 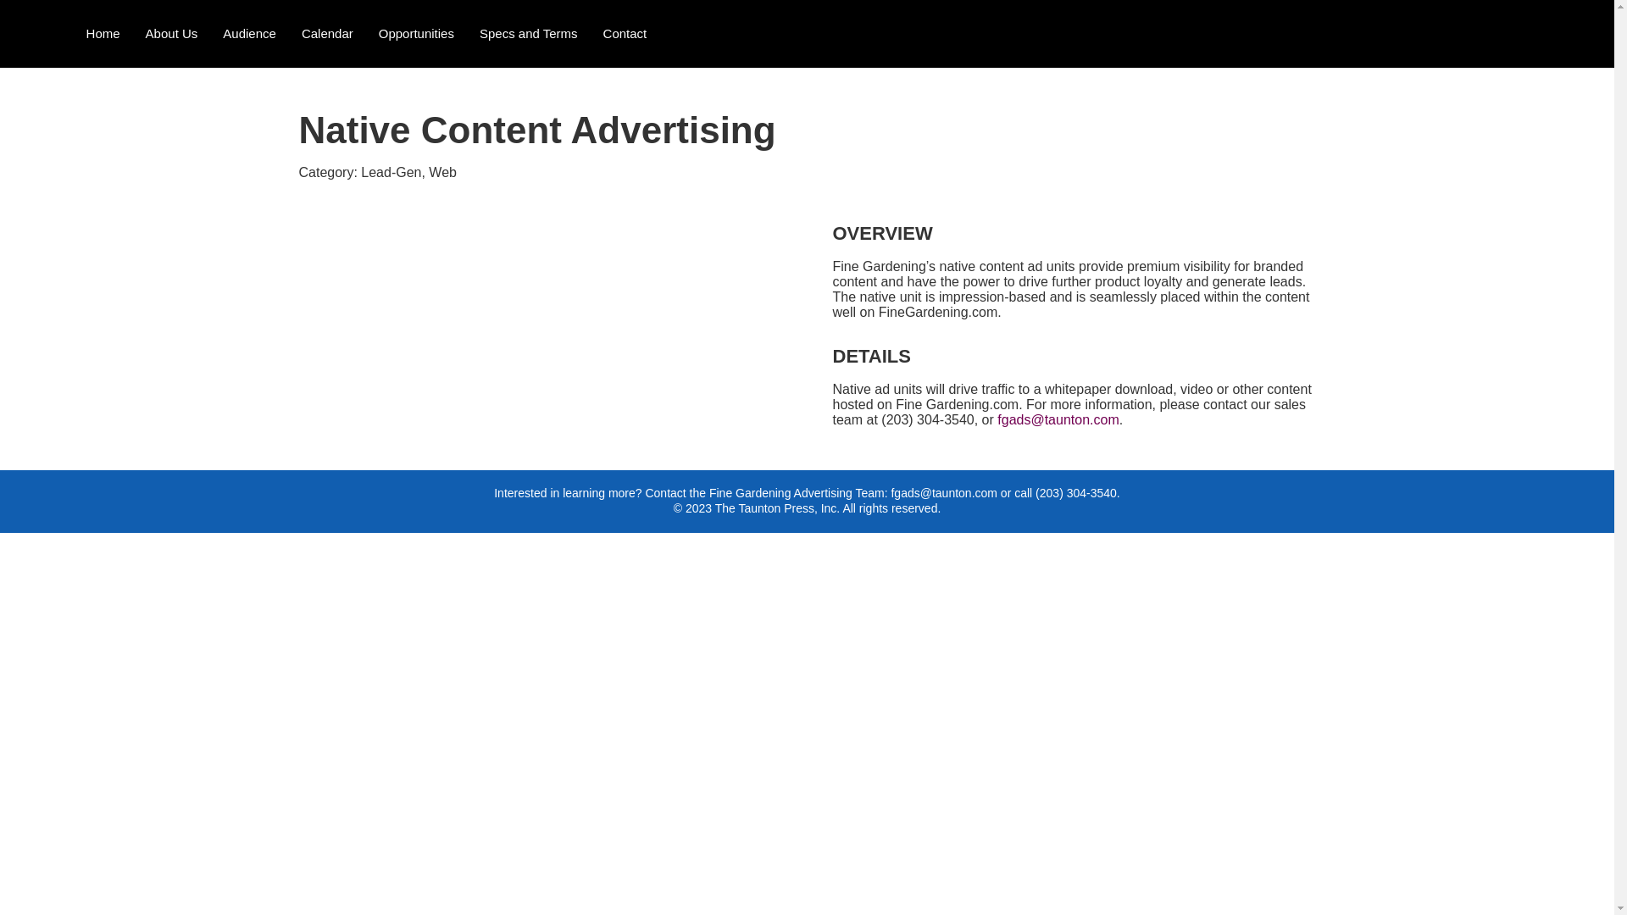 I want to click on About Us, so click(x=172, y=34).